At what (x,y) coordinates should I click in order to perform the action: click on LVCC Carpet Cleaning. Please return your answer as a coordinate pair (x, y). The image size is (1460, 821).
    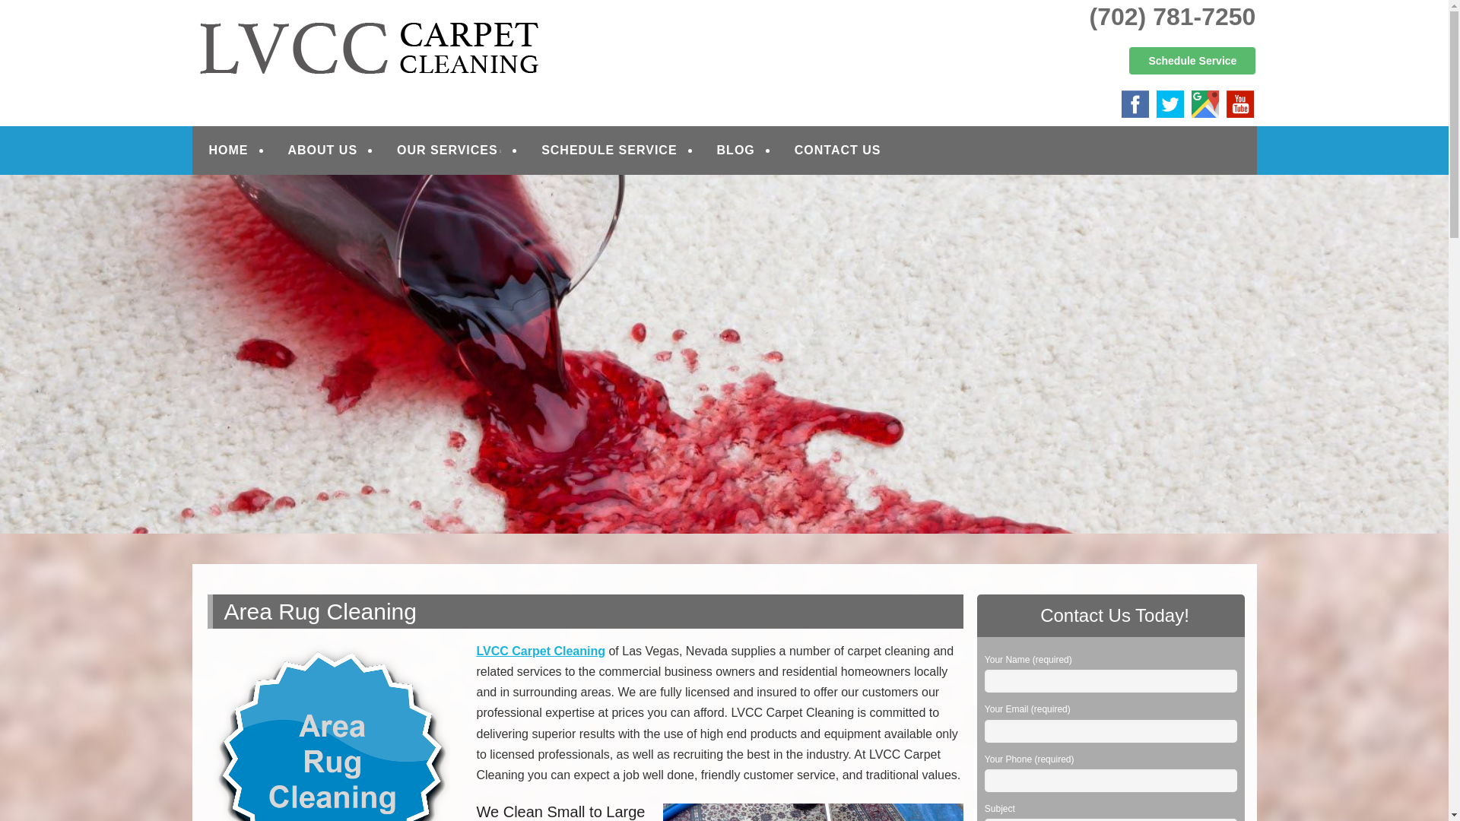
    Looking at the image, I should click on (377, 32).